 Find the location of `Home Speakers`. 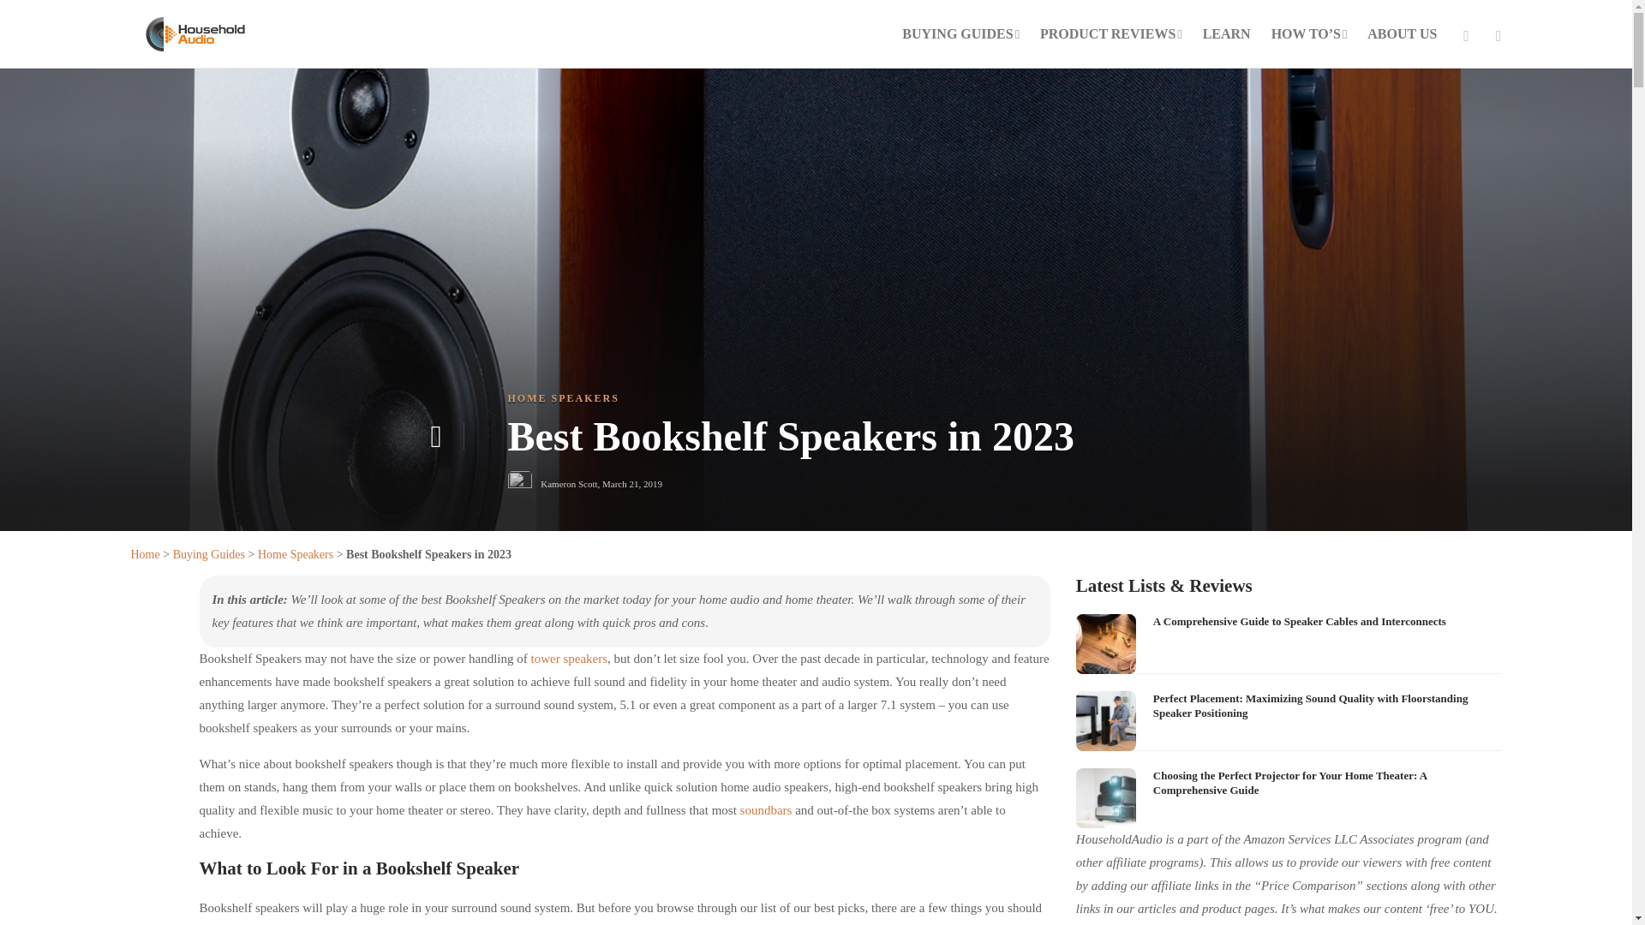

Home Speakers is located at coordinates (296, 554).